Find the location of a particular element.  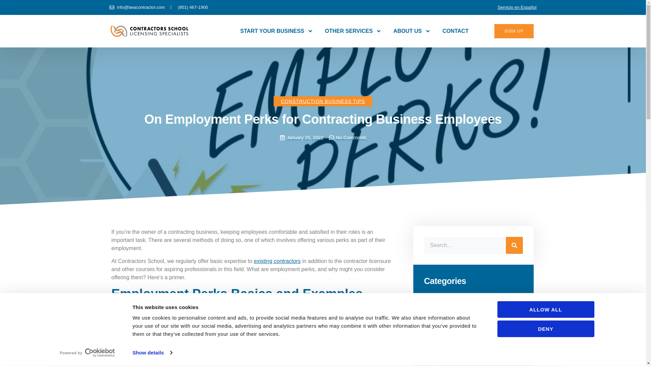

logo is located at coordinates (149, 31).